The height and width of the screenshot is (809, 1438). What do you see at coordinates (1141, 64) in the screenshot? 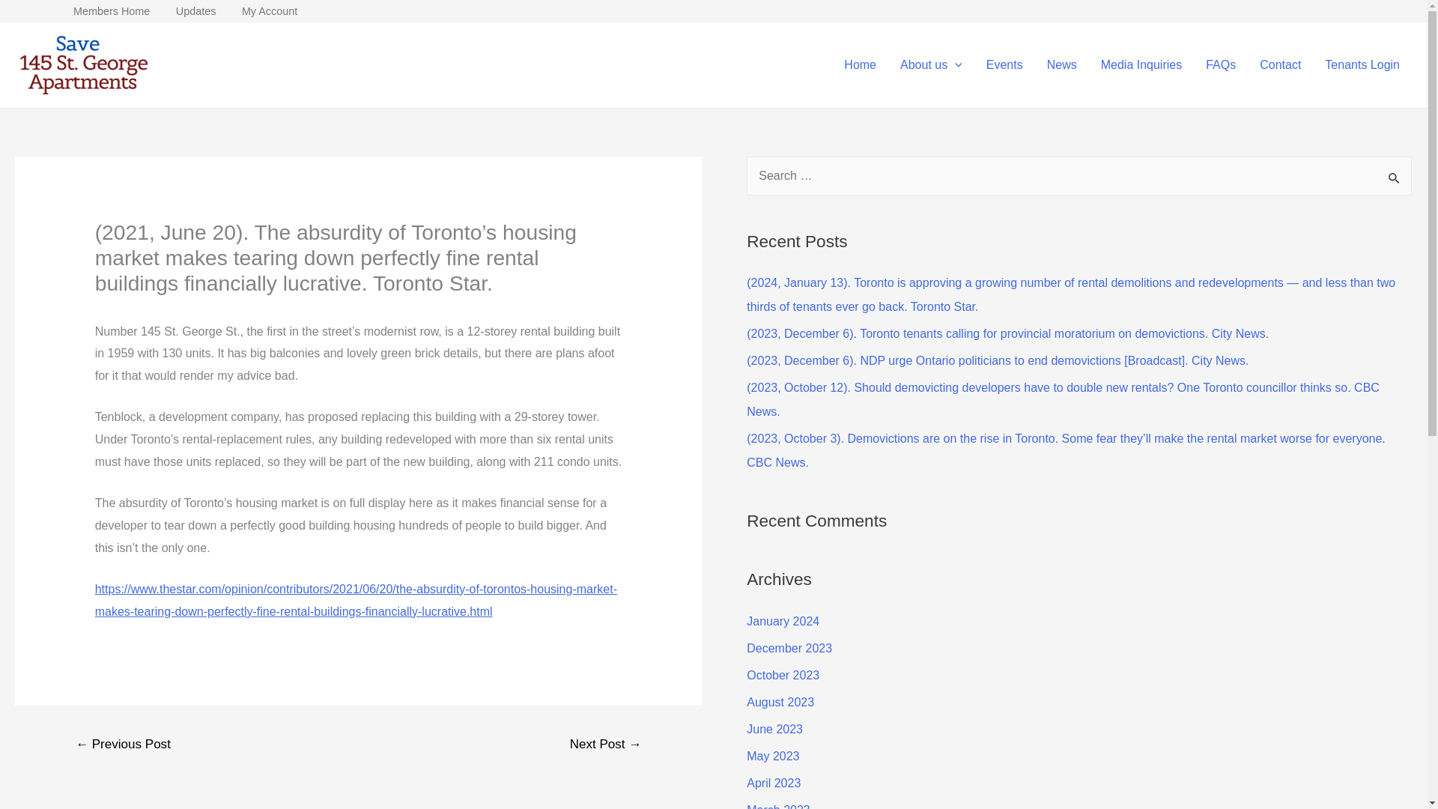
I see `Media Inquiries` at bounding box center [1141, 64].